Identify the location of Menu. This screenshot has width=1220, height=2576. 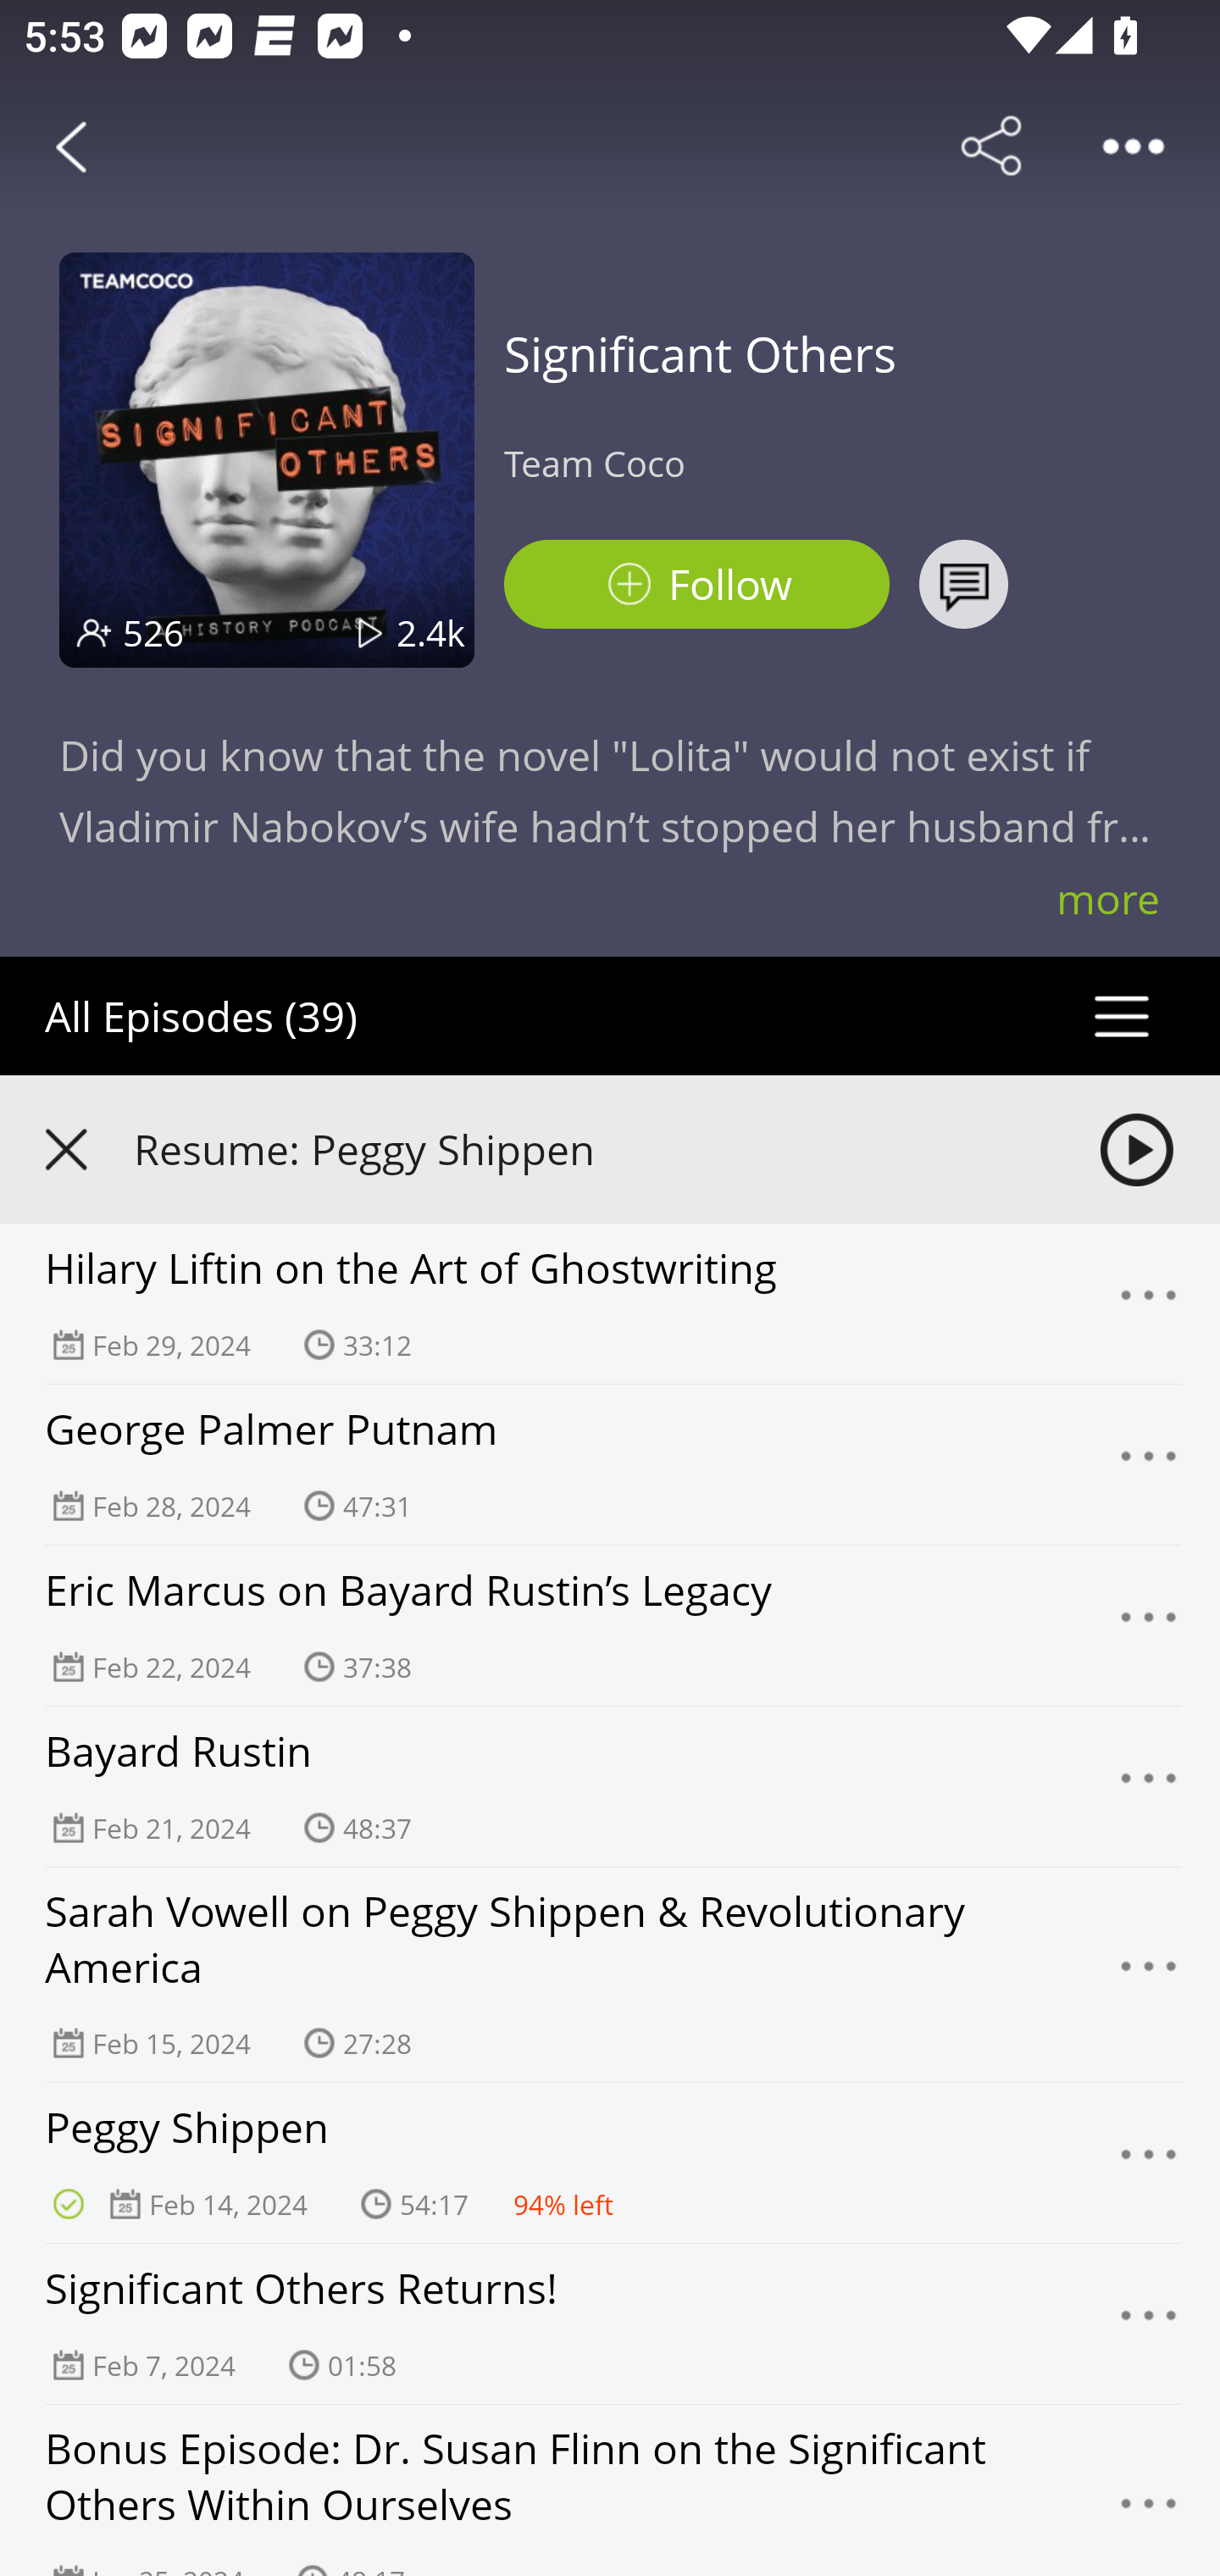
(1149, 2325).